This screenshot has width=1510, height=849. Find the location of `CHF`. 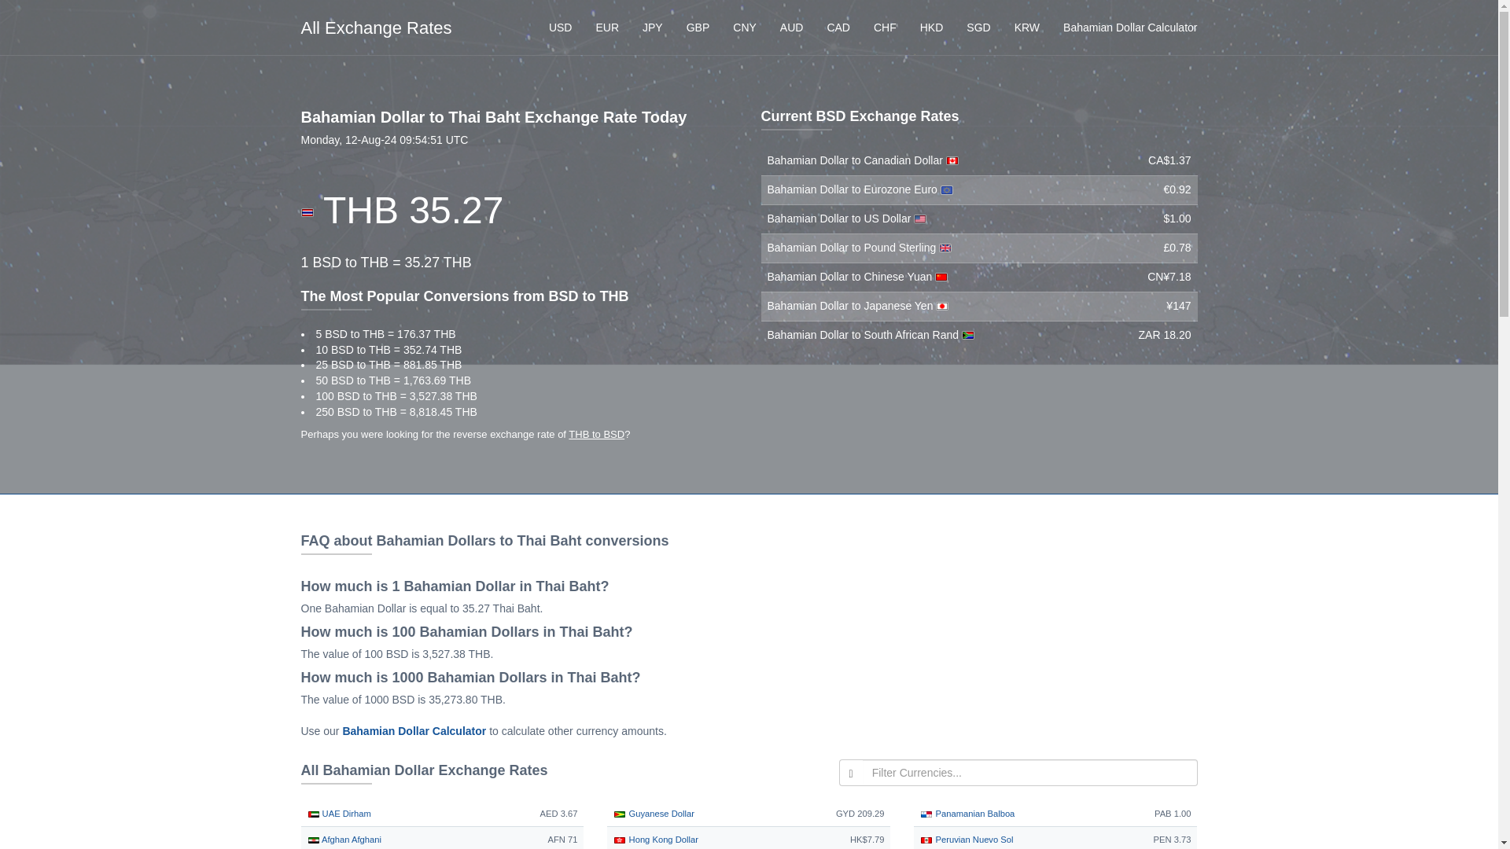

CHF is located at coordinates (886, 27).